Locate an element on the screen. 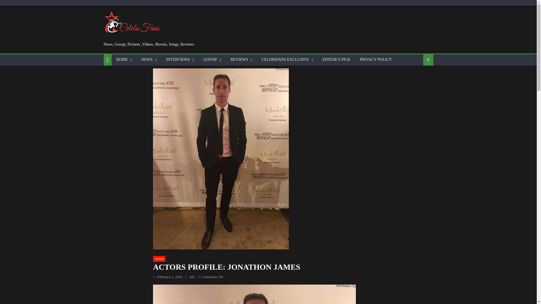  REVIEWS is located at coordinates (239, 60).